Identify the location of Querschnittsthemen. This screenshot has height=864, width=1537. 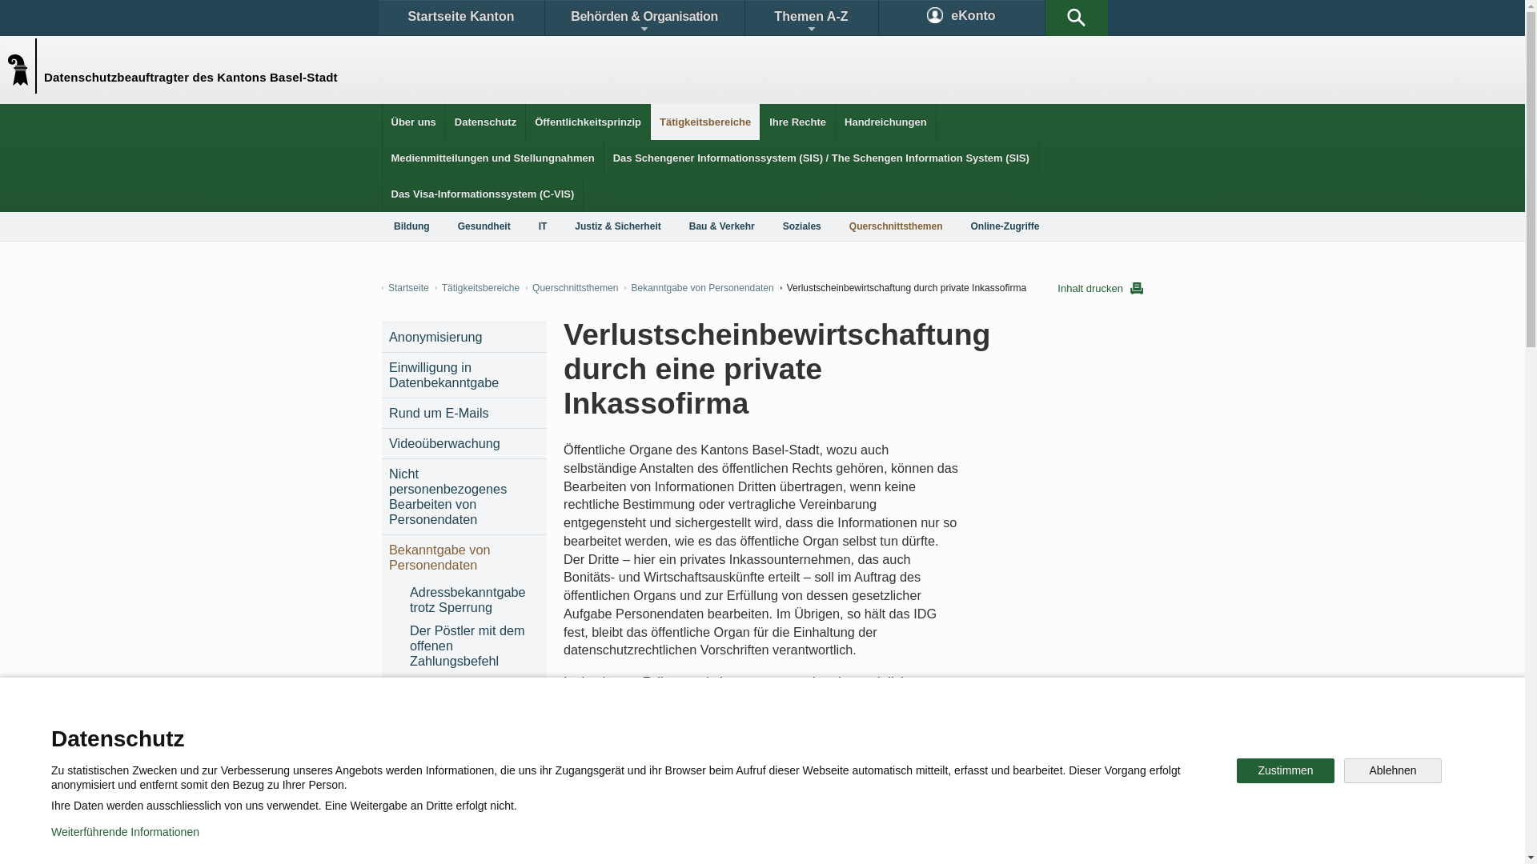
(897, 226).